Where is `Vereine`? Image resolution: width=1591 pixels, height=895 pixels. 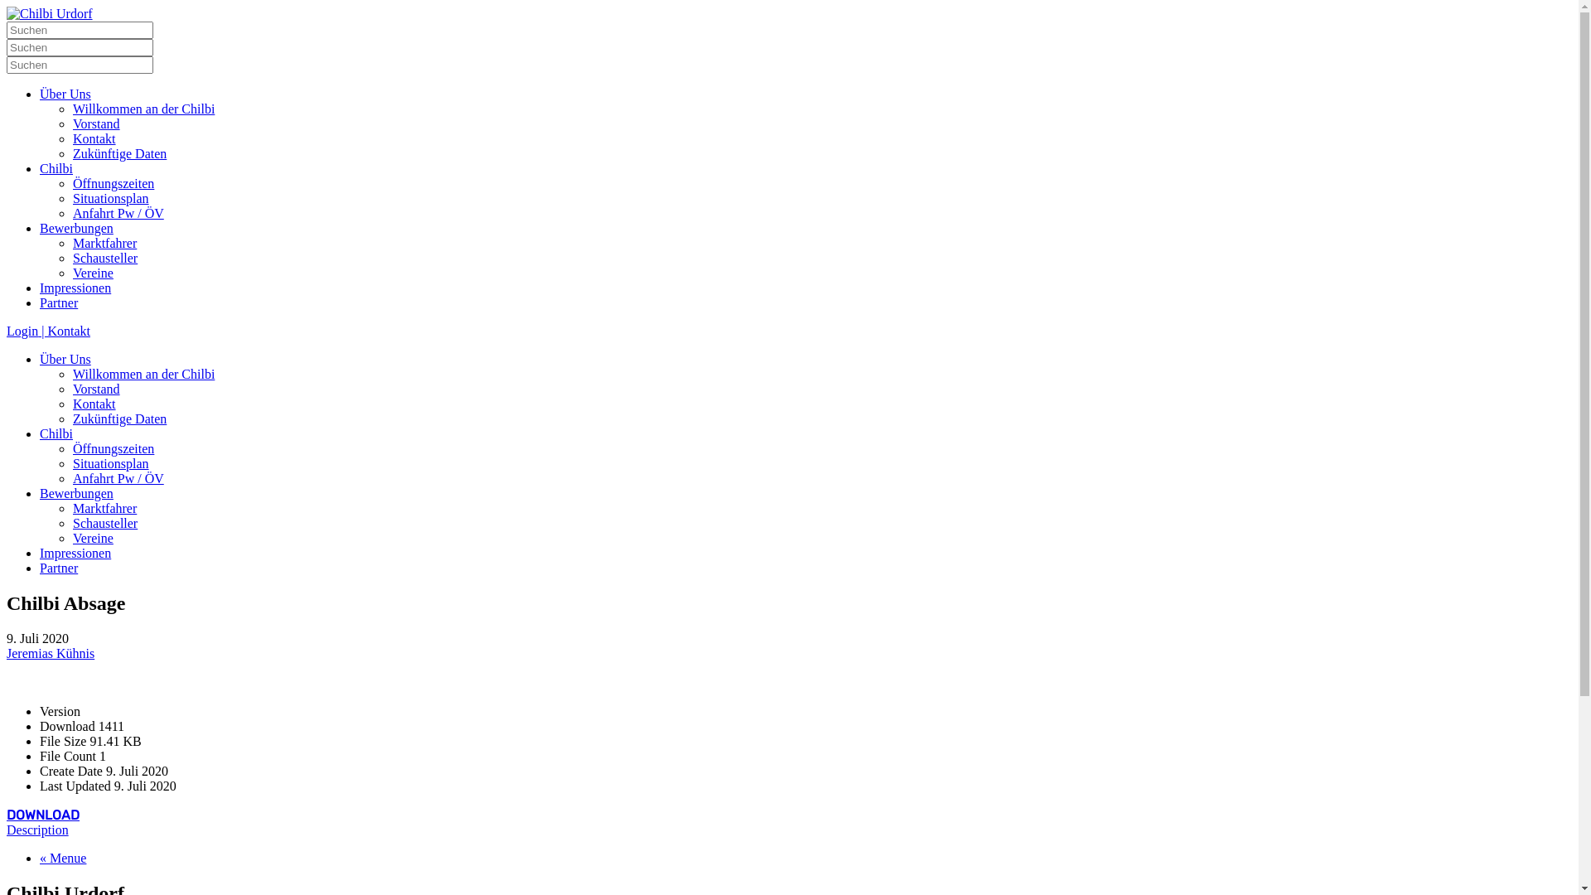
Vereine is located at coordinates (93, 539).